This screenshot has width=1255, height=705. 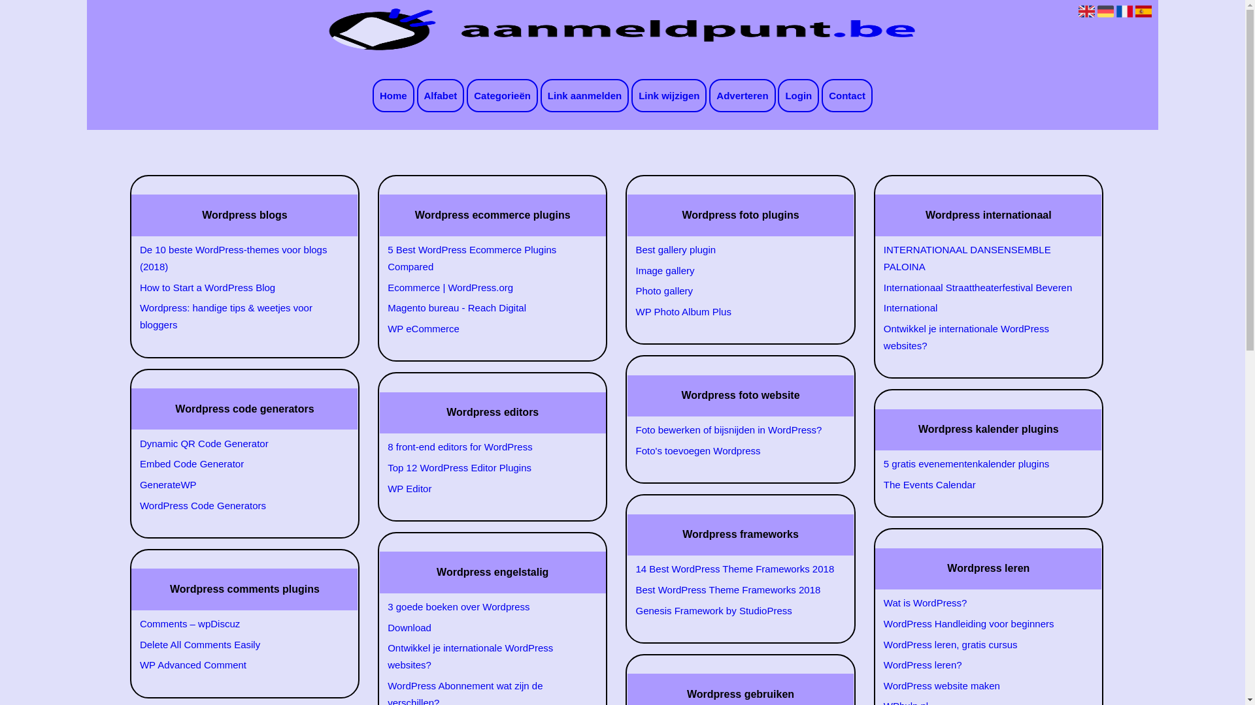 What do you see at coordinates (237, 665) in the screenshot?
I see `WP Advanced Comment` at bounding box center [237, 665].